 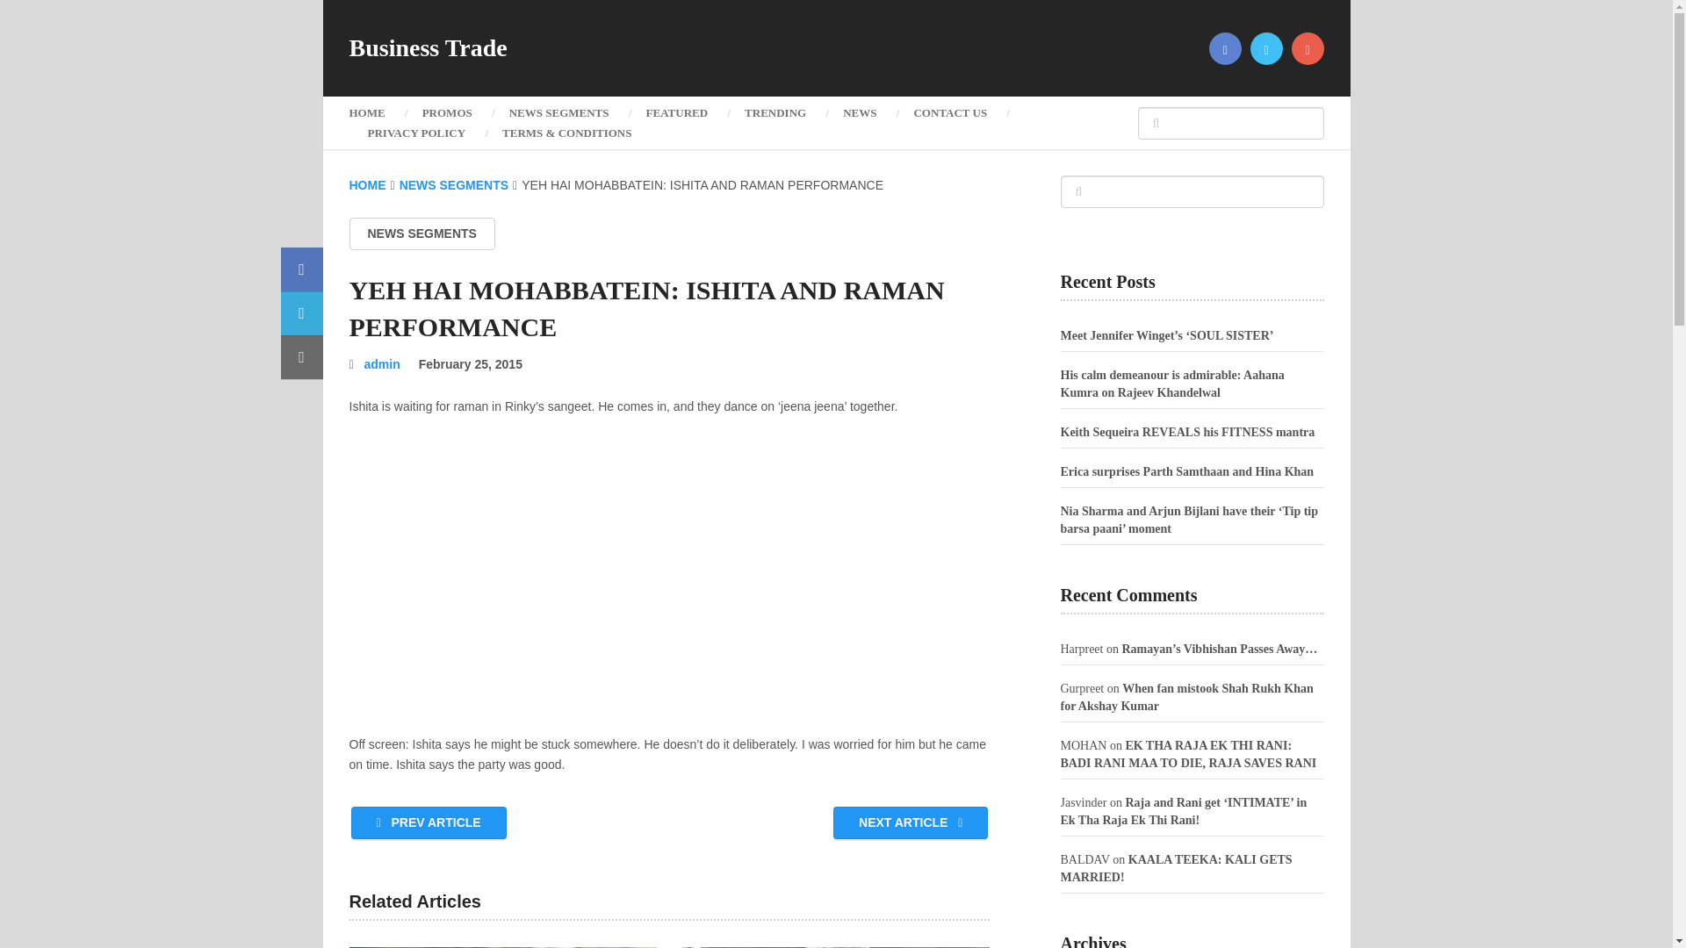 I want to click on admin, so click(x=382, y=364).